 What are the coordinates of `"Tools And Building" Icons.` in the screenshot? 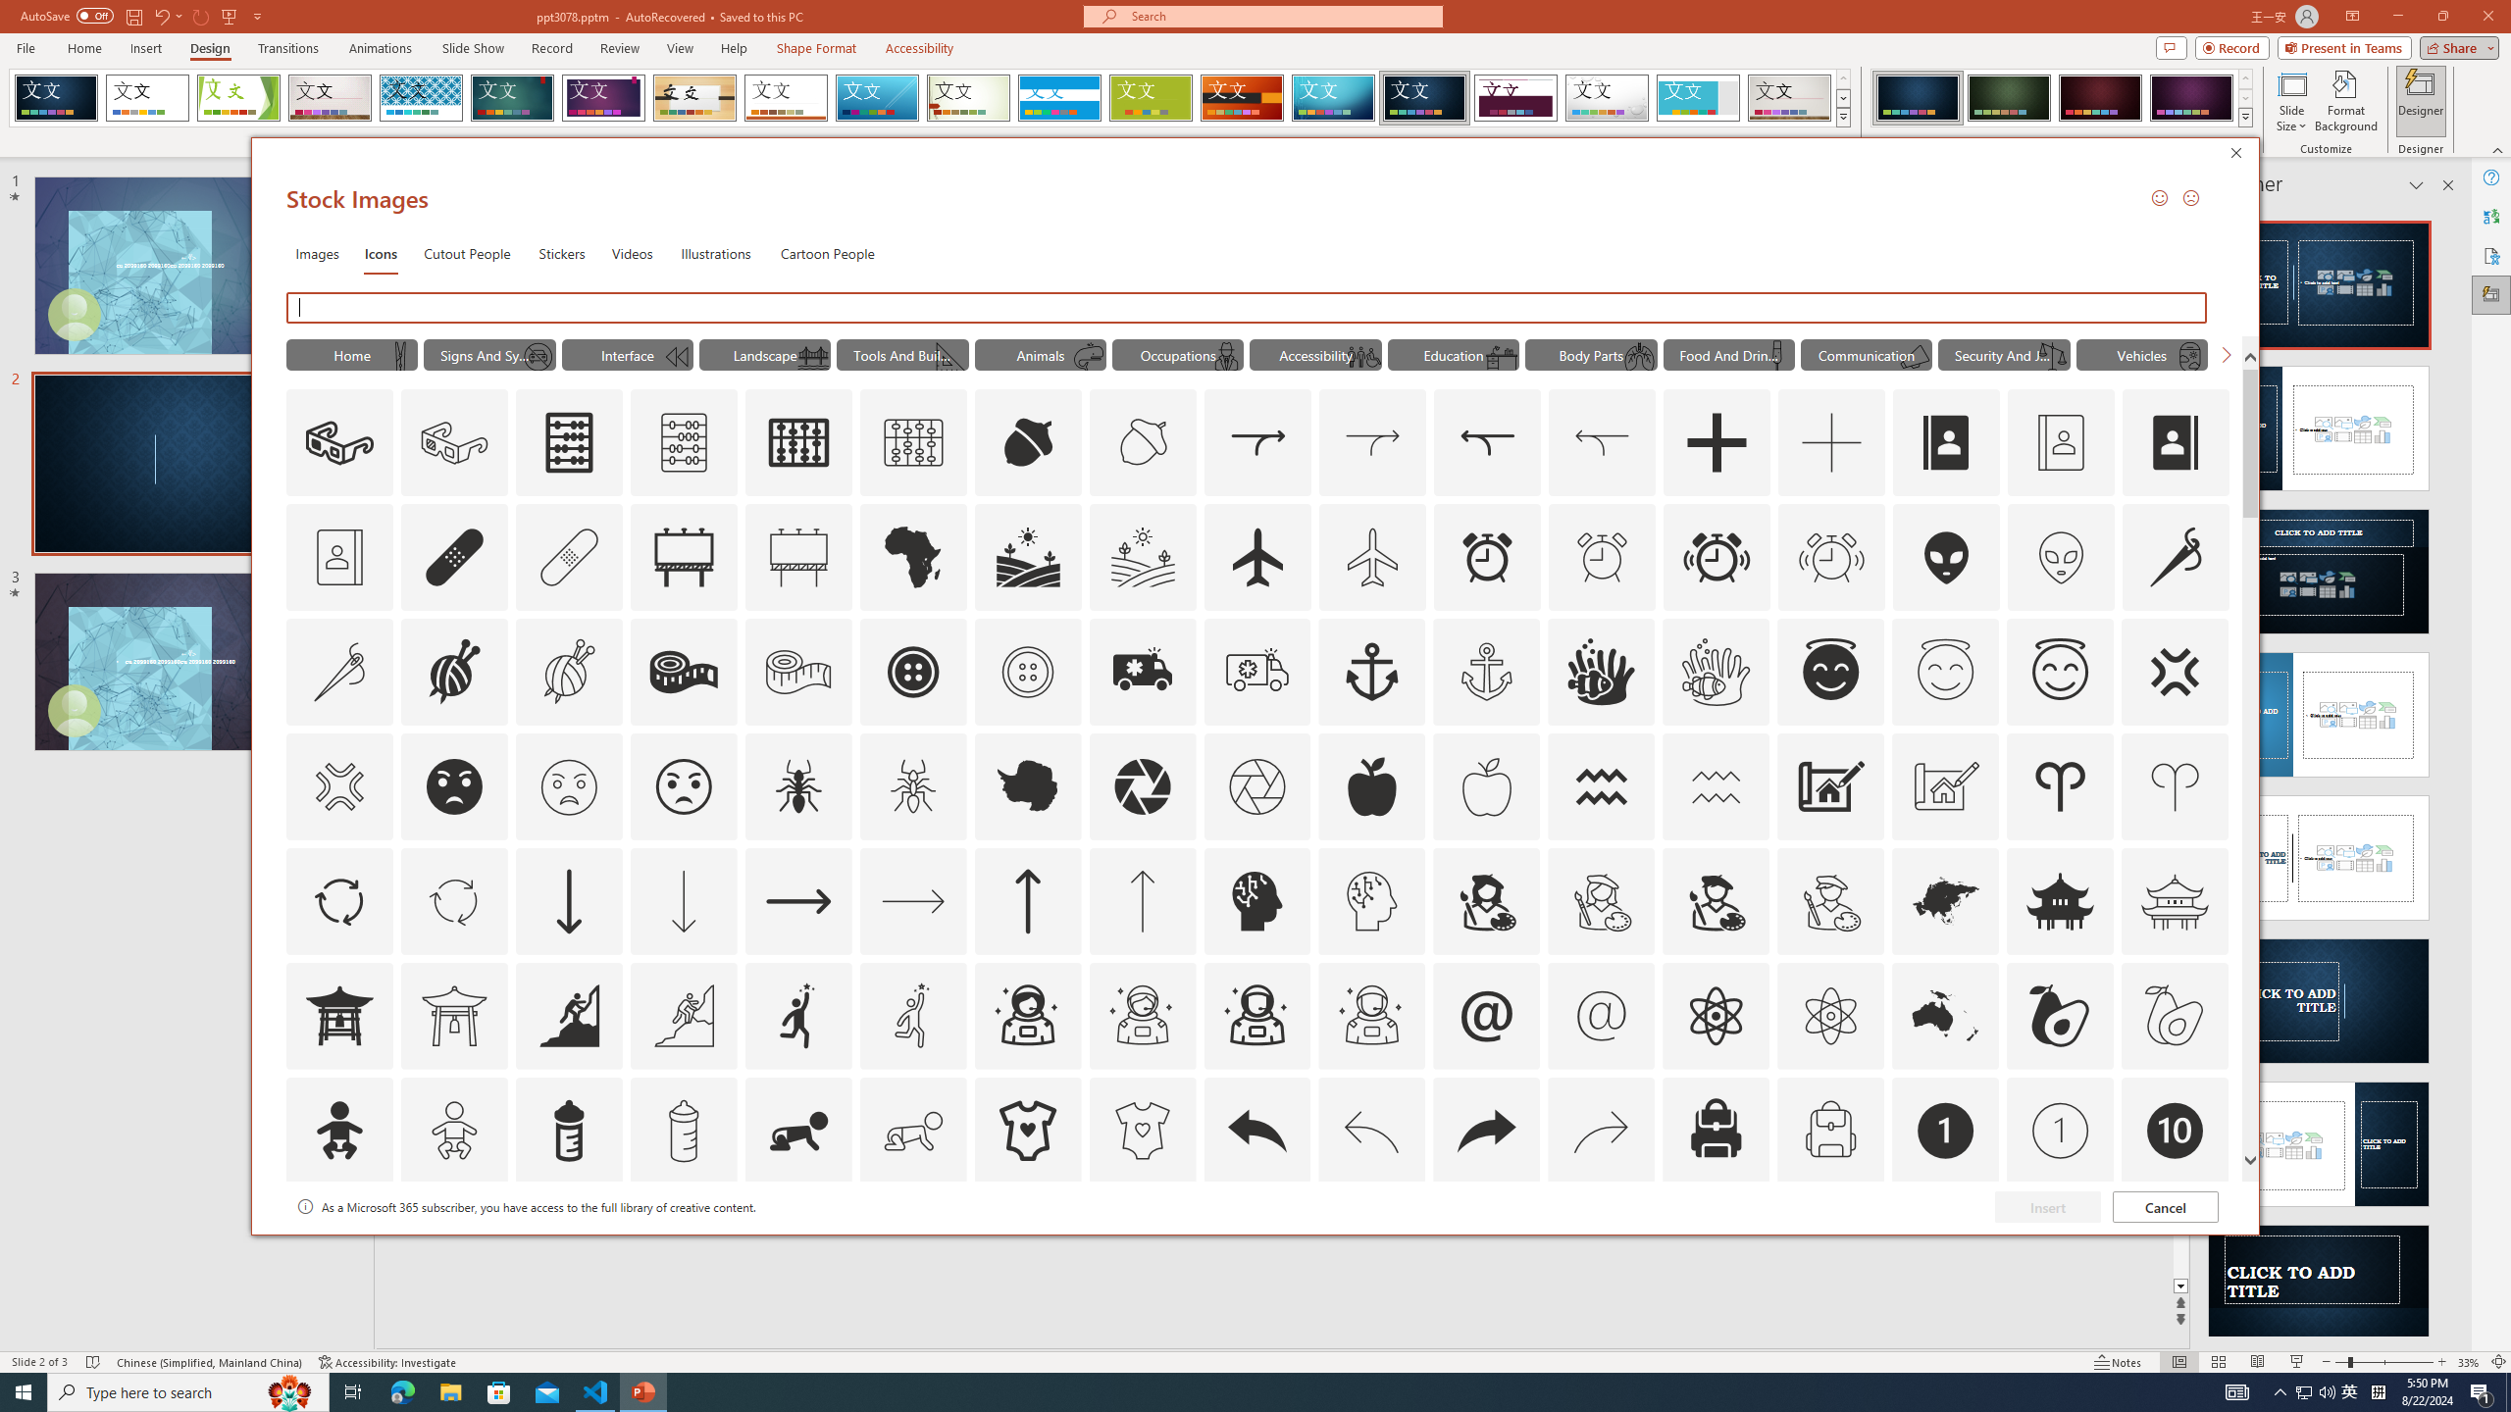 It's located at (902, 354).